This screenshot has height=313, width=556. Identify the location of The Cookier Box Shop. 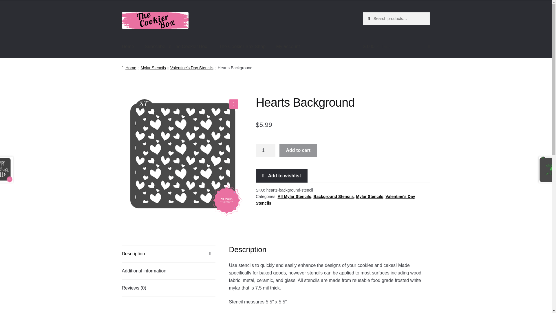
(242, 46).